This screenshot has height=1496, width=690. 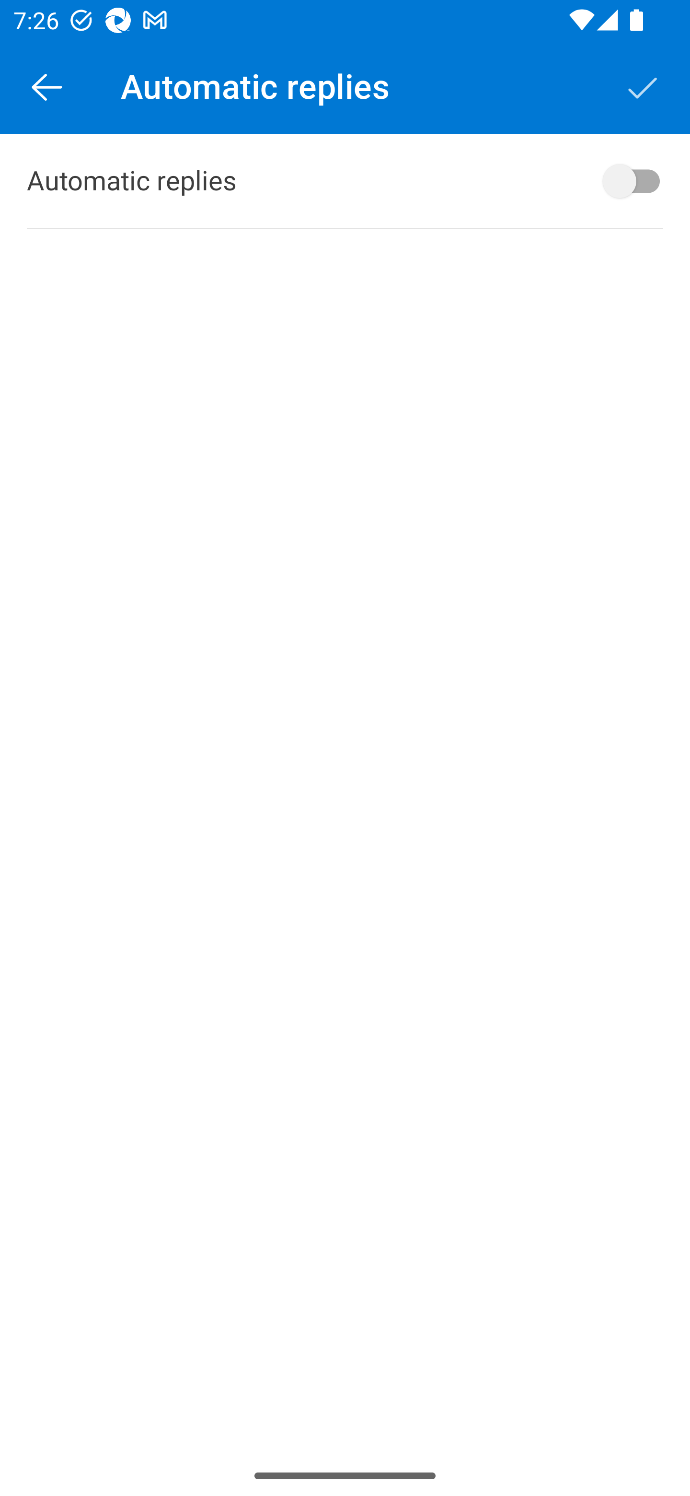 I want to click on Automatic replies, so click(x=345, y=181).